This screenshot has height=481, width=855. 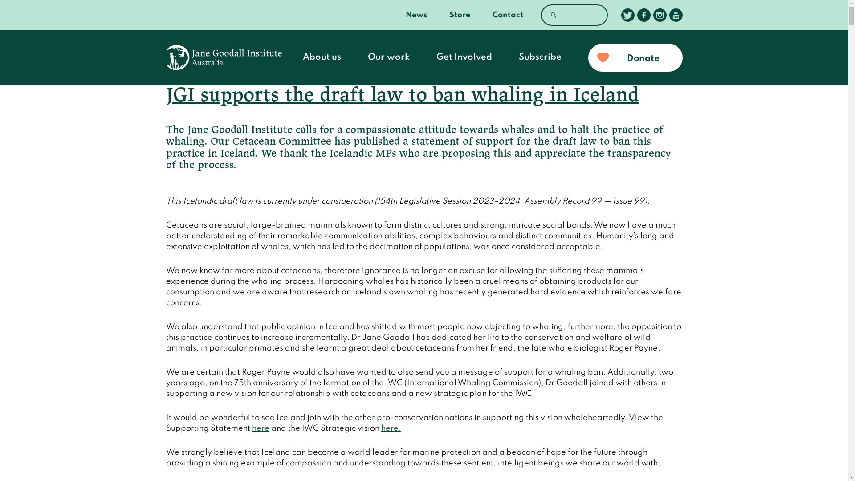 What do you see at coordinates (402, 96) in the screenshot?
I see `JGI supports the draft law to ban whaling in Iceland` at bounding box center [402, 96].